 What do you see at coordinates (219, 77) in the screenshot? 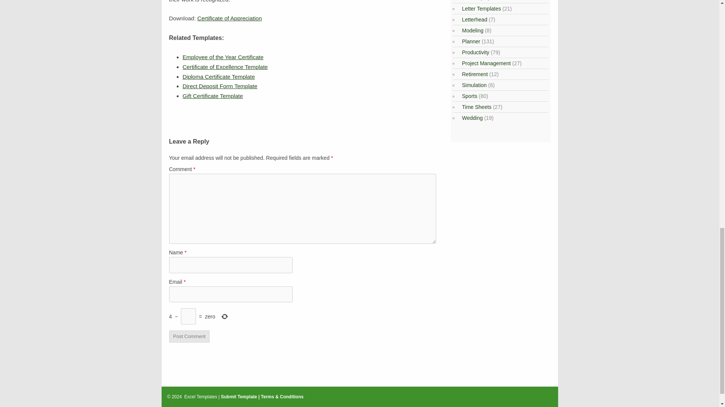
I see `Diploma Certificate Template` at bounding box center [219, 77].